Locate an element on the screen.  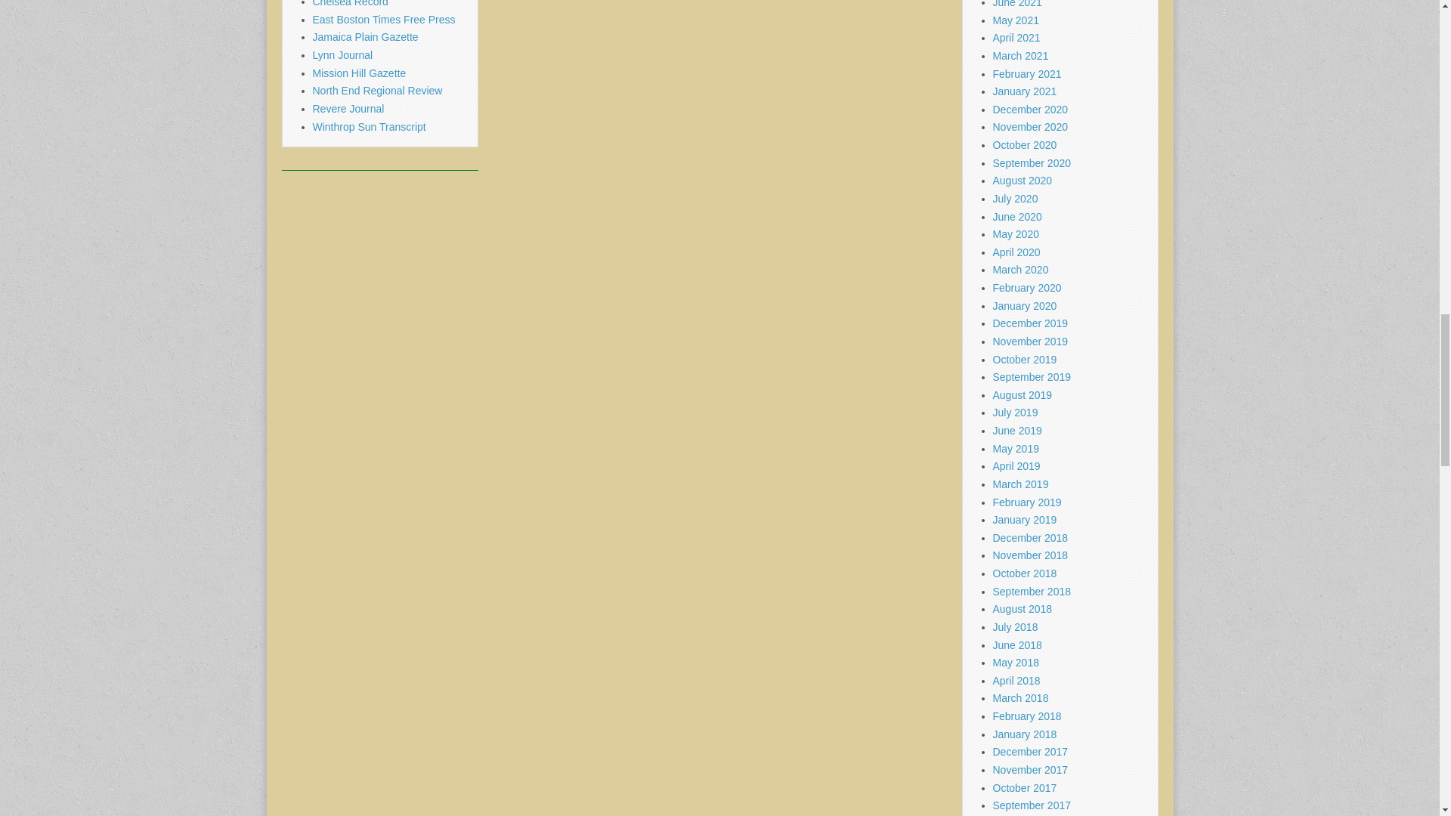
Lynn Journal is located at coordinates (343, 54).